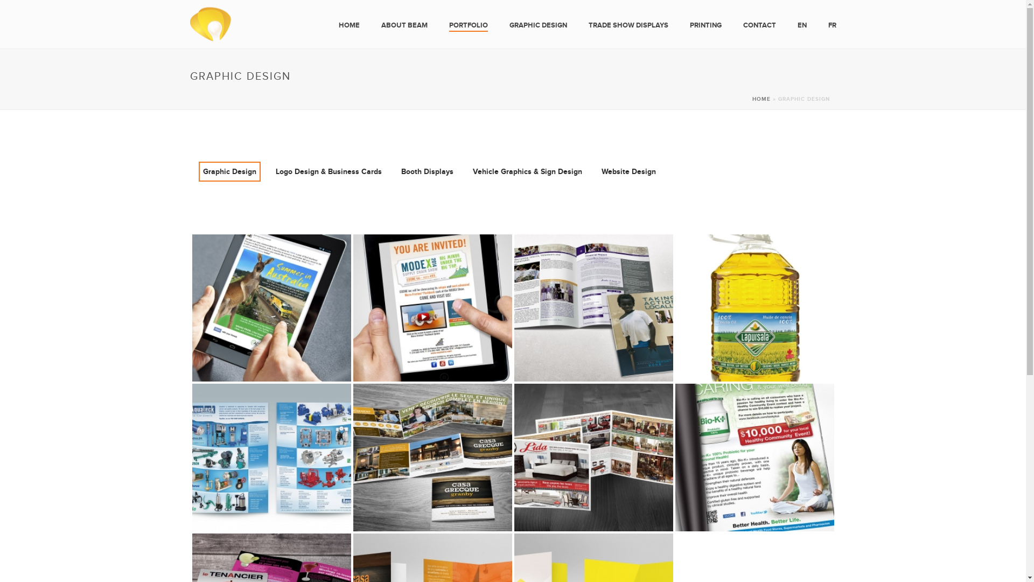 The image size is (1034, 582). I want to click on Website Design, so click(628, 171).